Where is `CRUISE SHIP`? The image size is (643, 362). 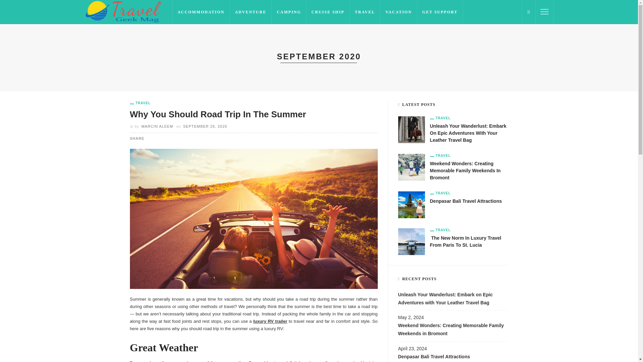 CRUISE SHIP is located at coordinates (328, 12).